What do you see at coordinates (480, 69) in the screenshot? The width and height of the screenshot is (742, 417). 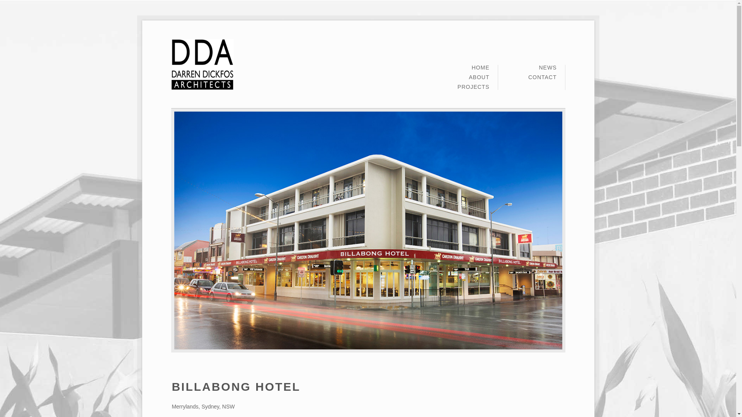 I see `HOME` at bounding box center [480, 69].